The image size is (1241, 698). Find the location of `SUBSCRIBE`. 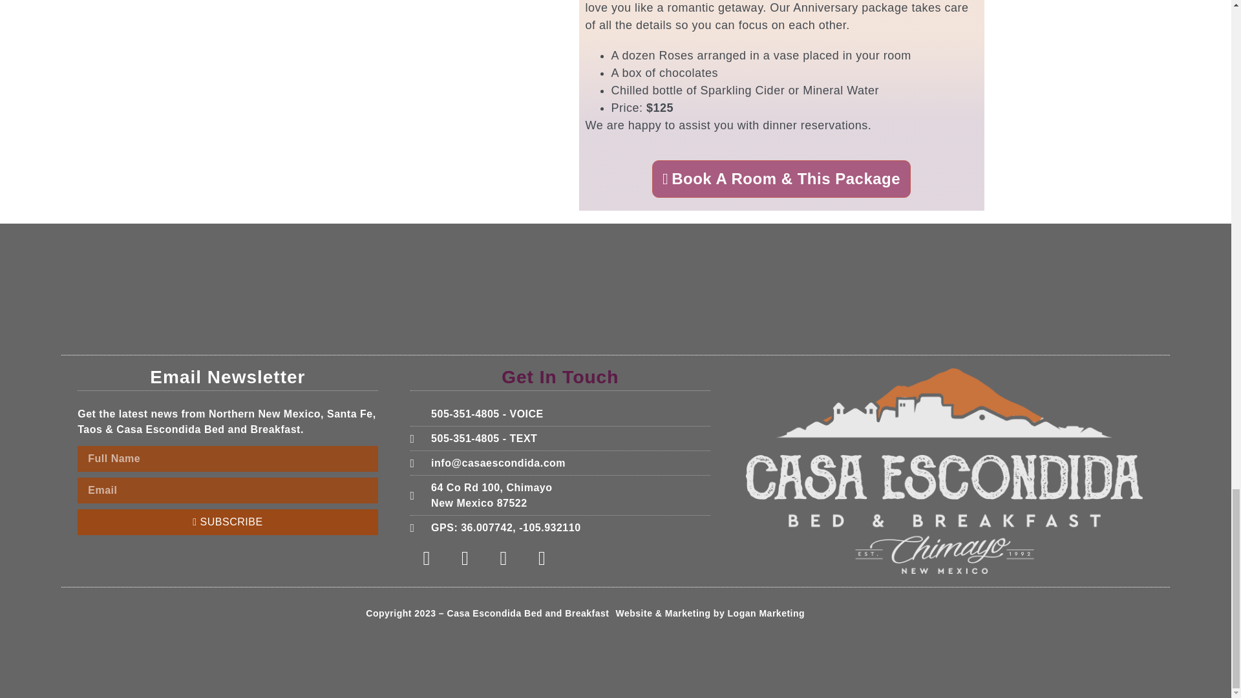

SUBSCRIBE is located at coordinates (227, 522).